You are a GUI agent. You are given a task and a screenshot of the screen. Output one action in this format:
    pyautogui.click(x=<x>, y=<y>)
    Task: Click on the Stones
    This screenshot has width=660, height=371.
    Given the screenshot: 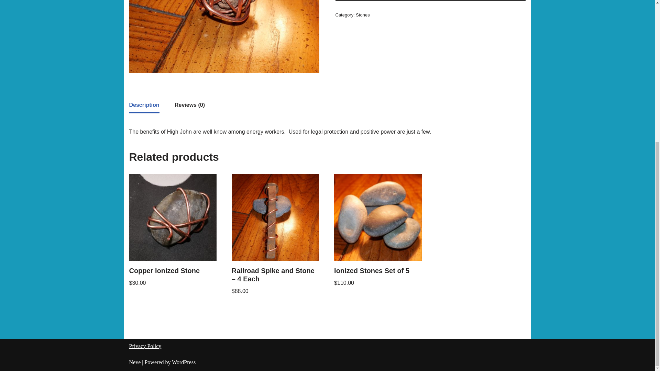 What is the action you would take?
    pyautogui.click(x=362, y=14)
    